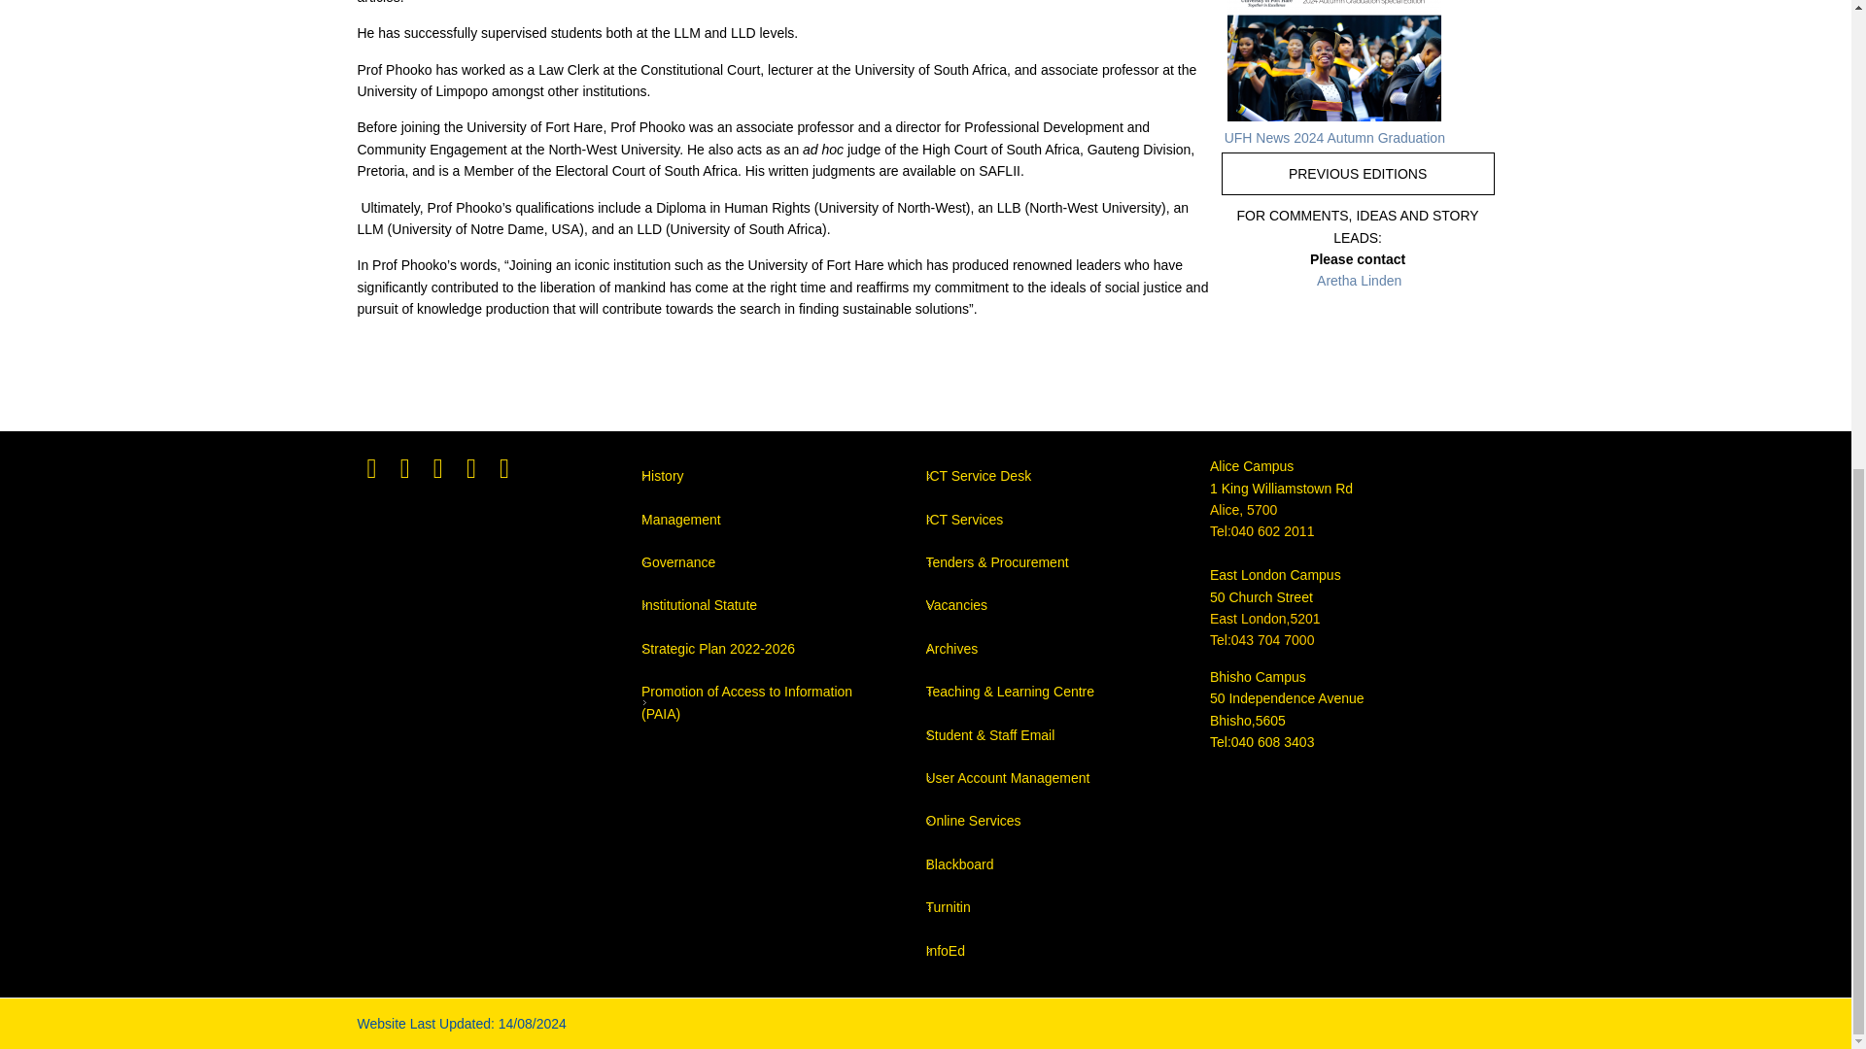 The width and height of the screenshot is (1866, 1049). What do you see at coordinates (700, 604) in the screenshot?
I see `Institutional Statute` at bounding box center [700, 604].